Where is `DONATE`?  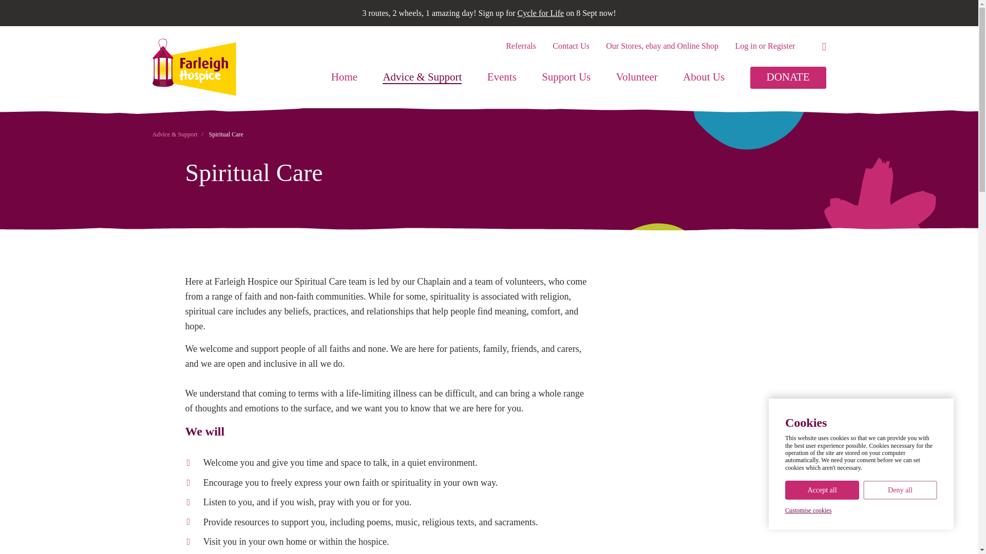 DONATE is located at coordinates (788, 77).